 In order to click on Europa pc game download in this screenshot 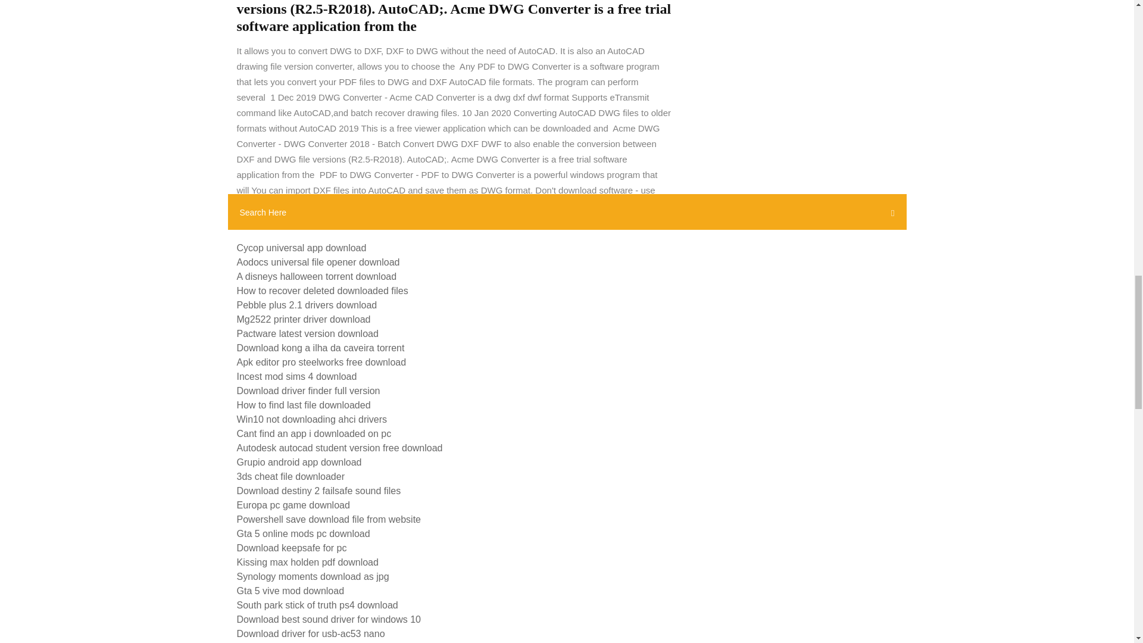, I will do `click(293, 505)`.